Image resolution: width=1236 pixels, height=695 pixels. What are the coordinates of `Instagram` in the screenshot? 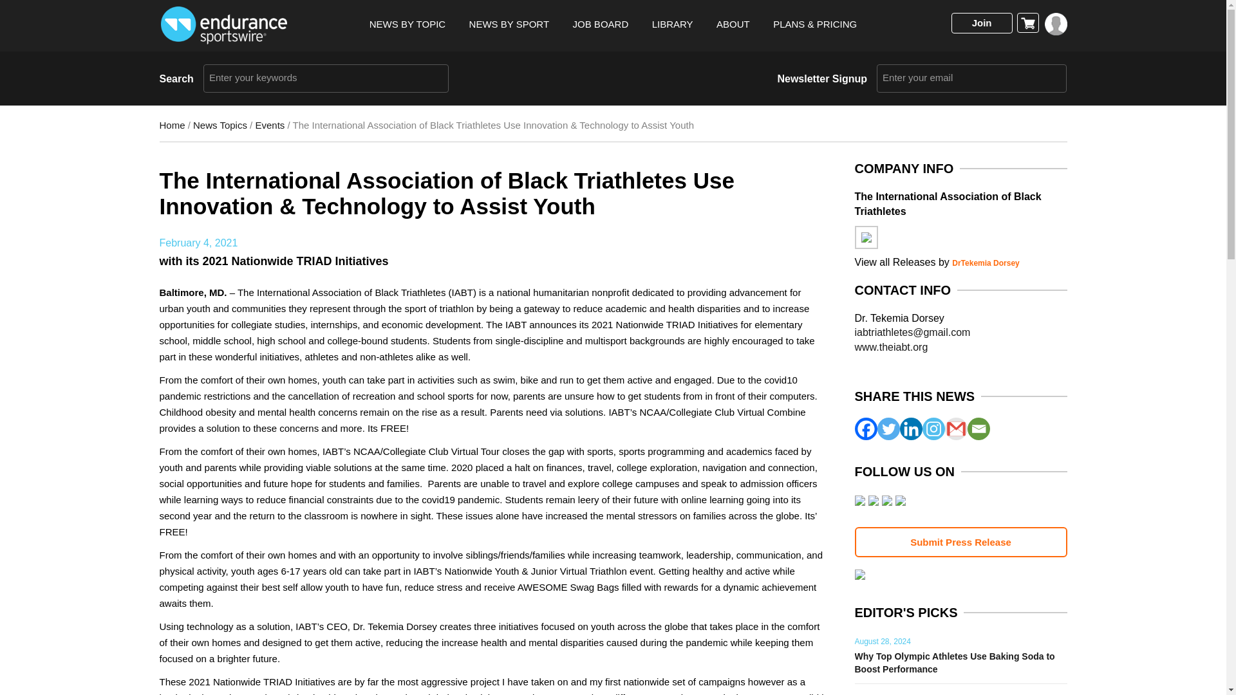 It's located at (933, 429).